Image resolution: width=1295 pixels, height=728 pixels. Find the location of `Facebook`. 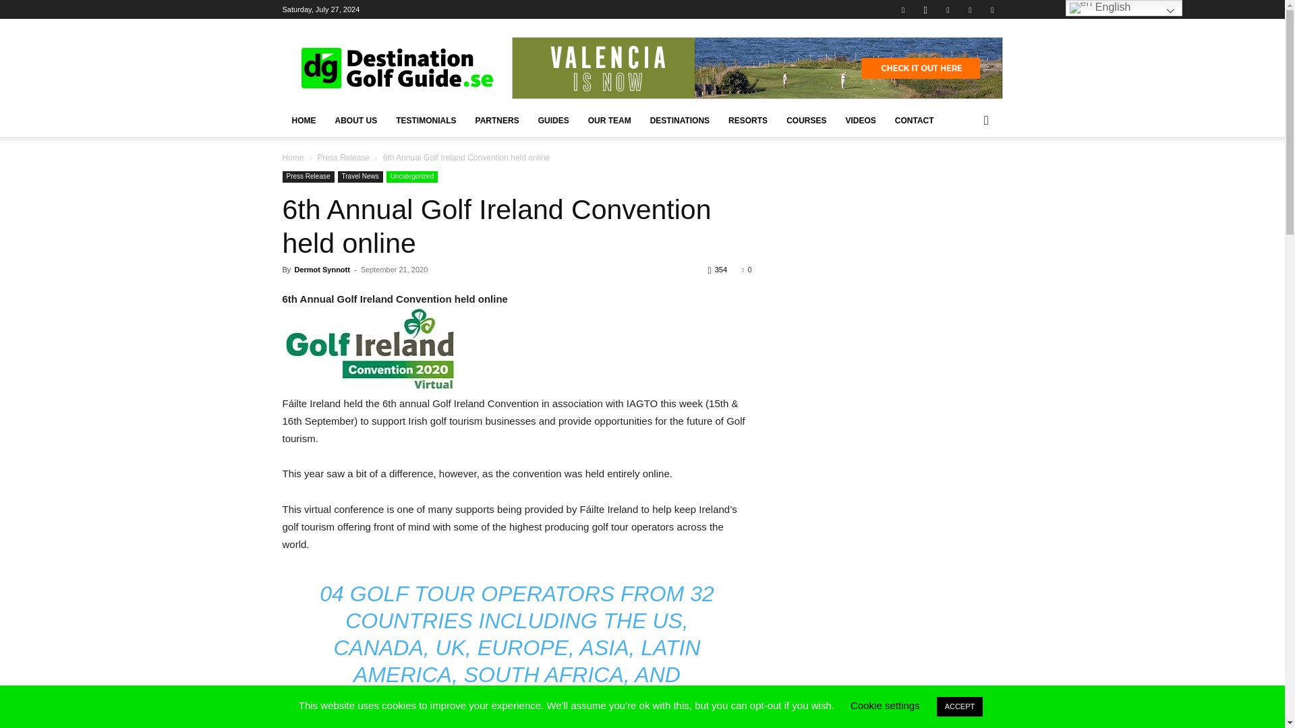

Facebook is located at coordinates (902, 9).